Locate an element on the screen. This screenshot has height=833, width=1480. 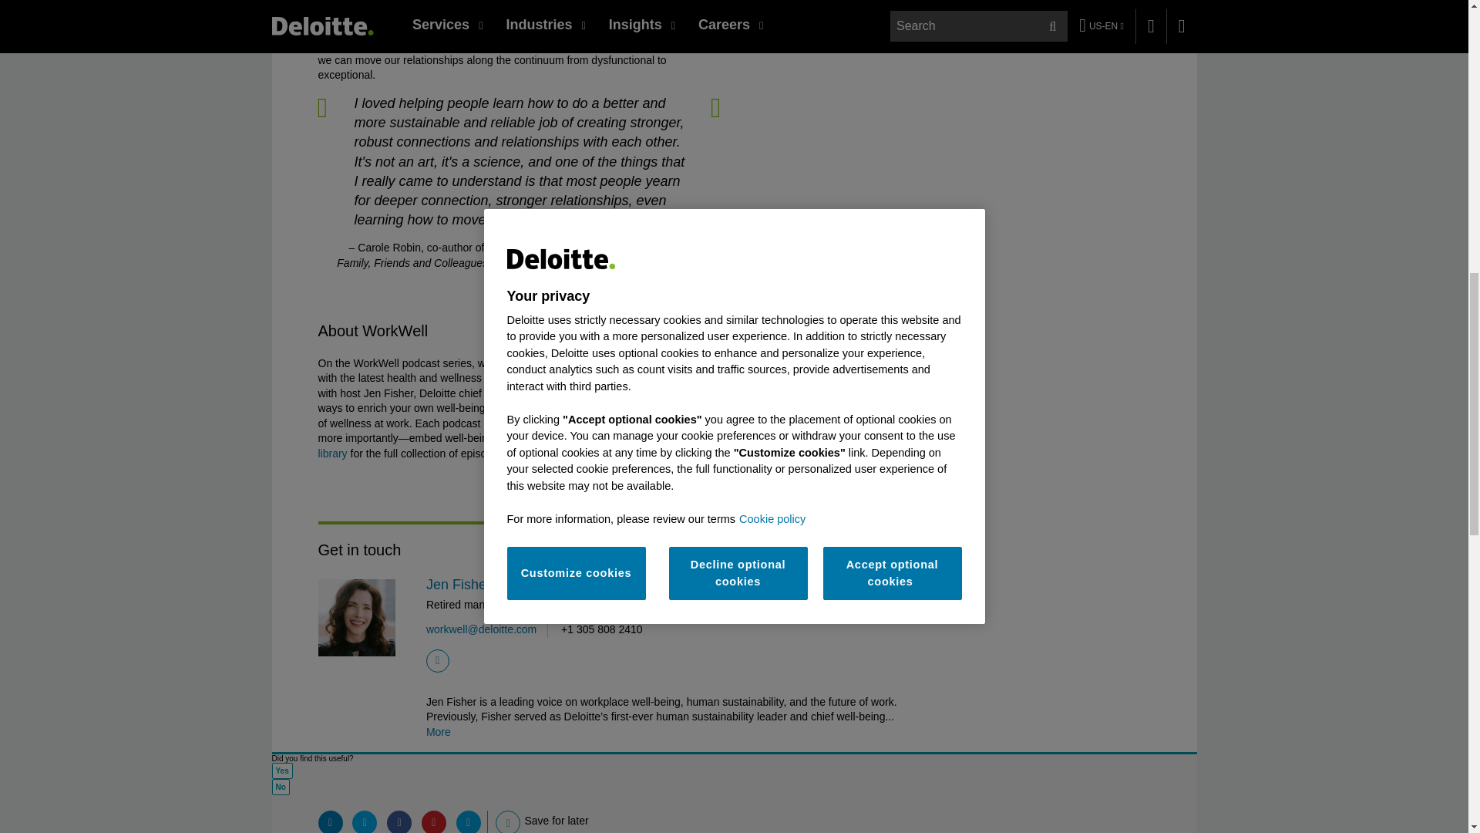
Share on LinkedIn is located at coordinates (330, 821).